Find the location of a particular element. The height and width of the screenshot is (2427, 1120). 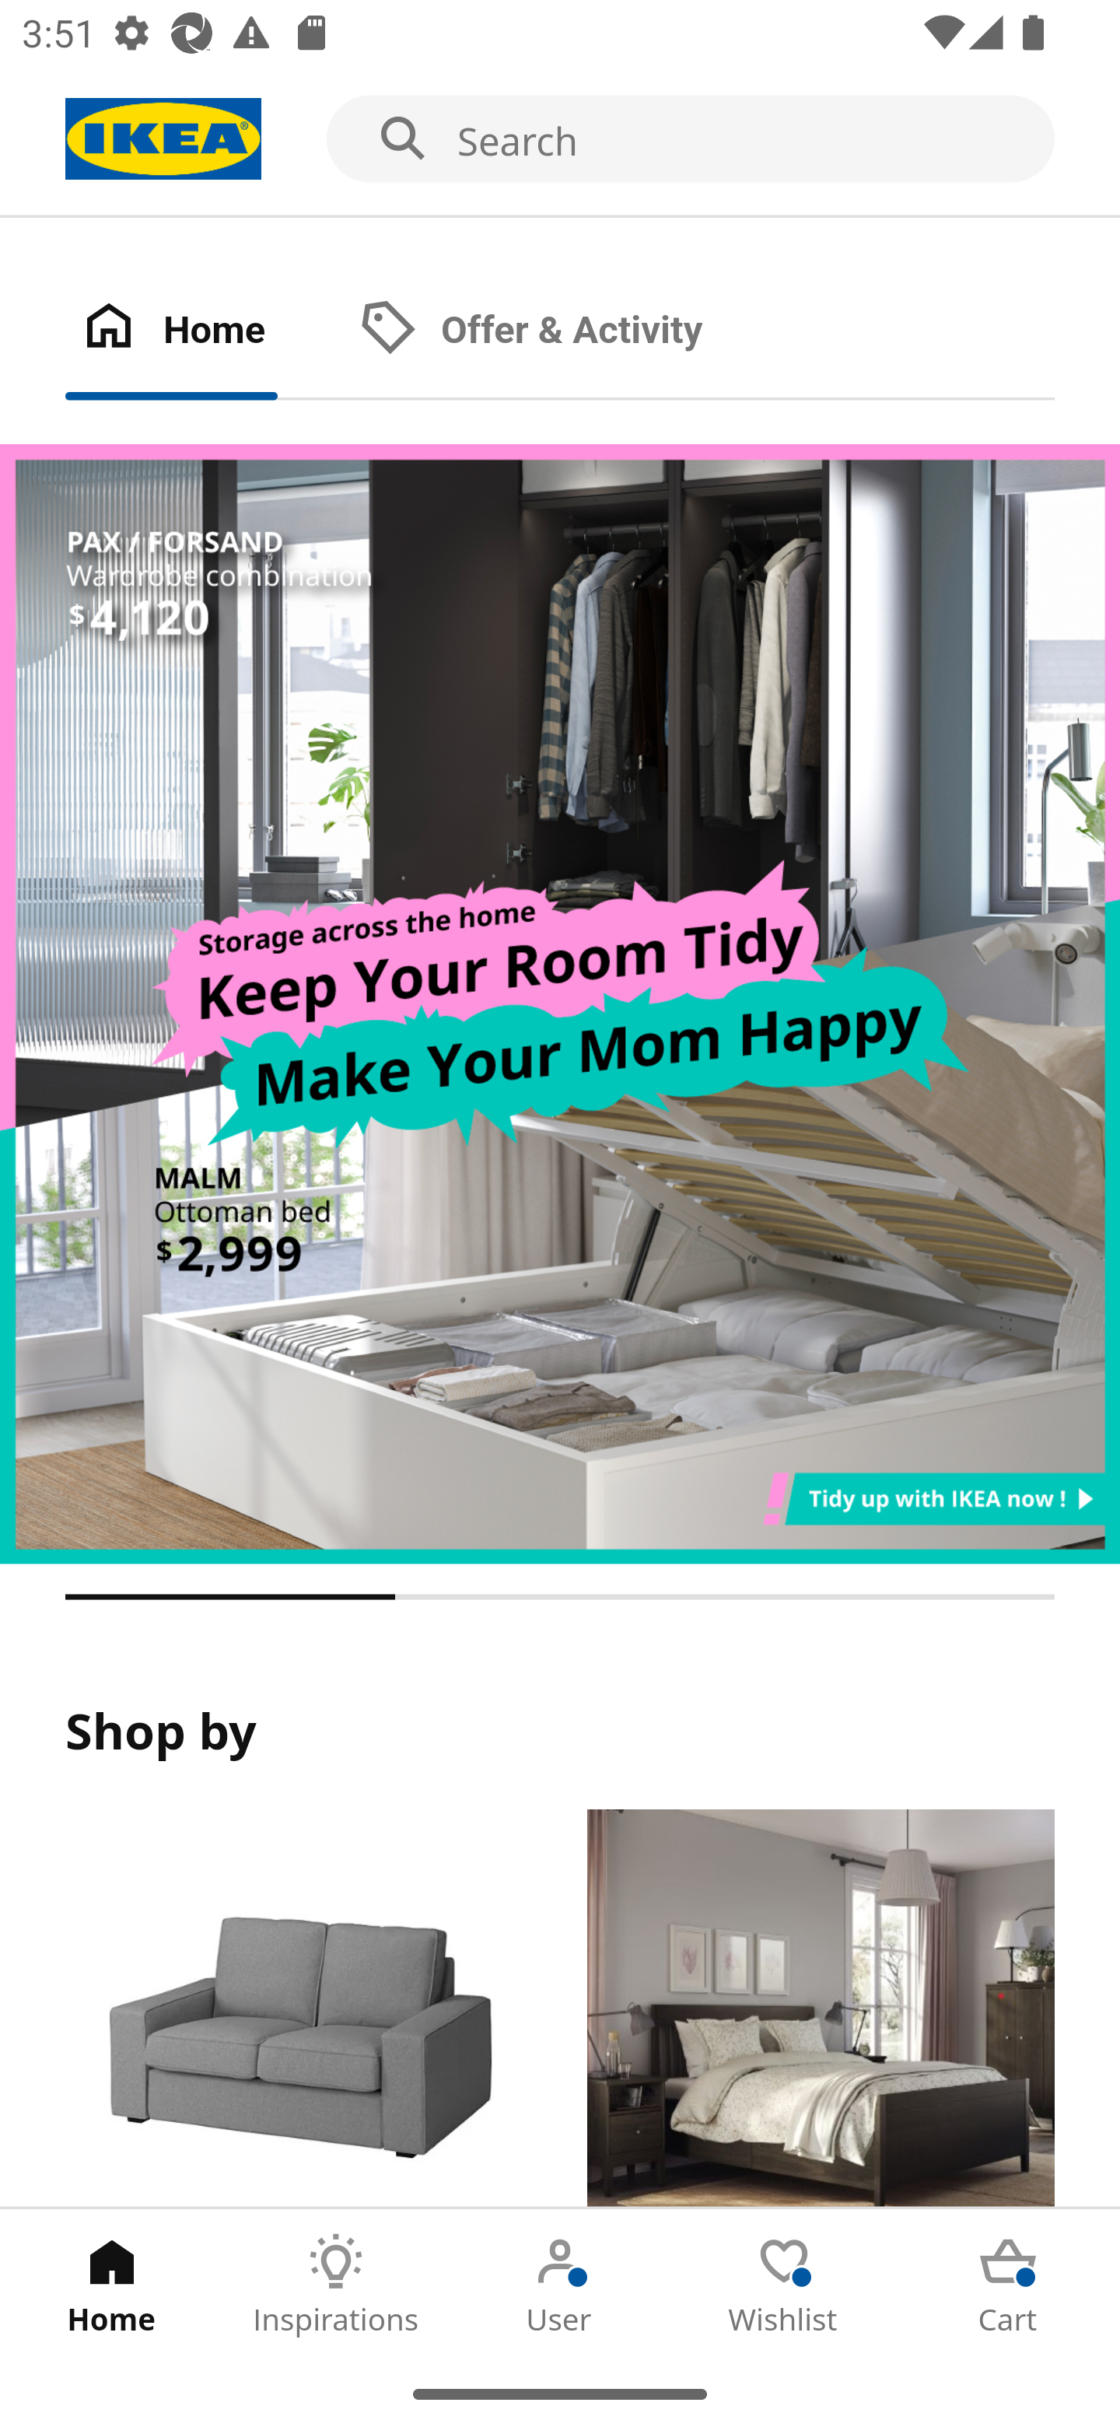

Search is located at coordinates (560, 140).